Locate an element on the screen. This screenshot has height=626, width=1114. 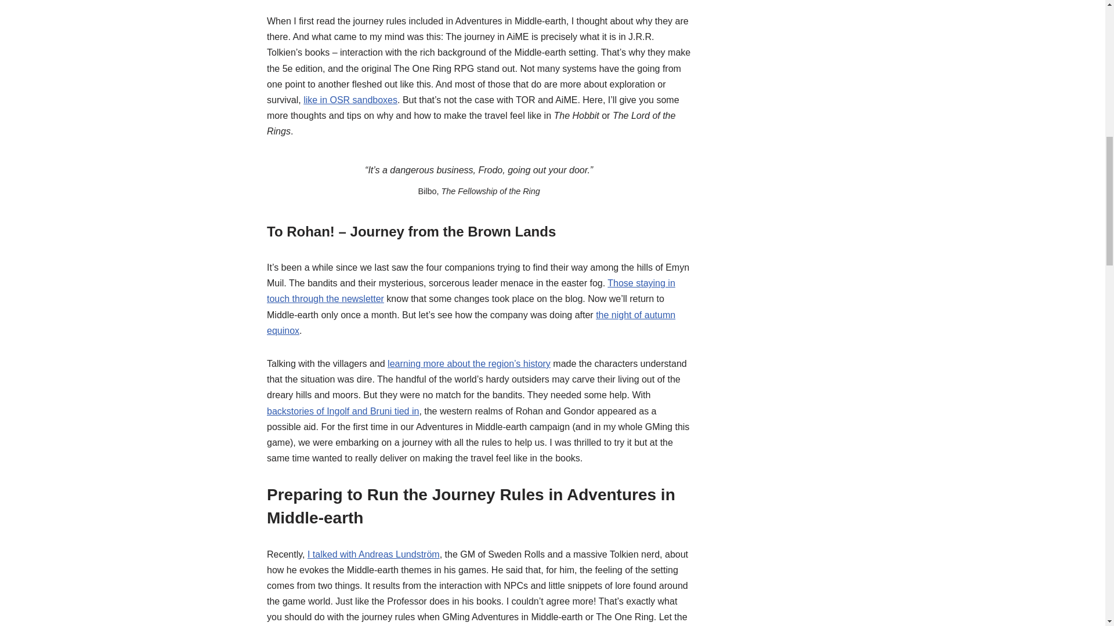
the night of autumn equinox is located at coordinates (471, 322).